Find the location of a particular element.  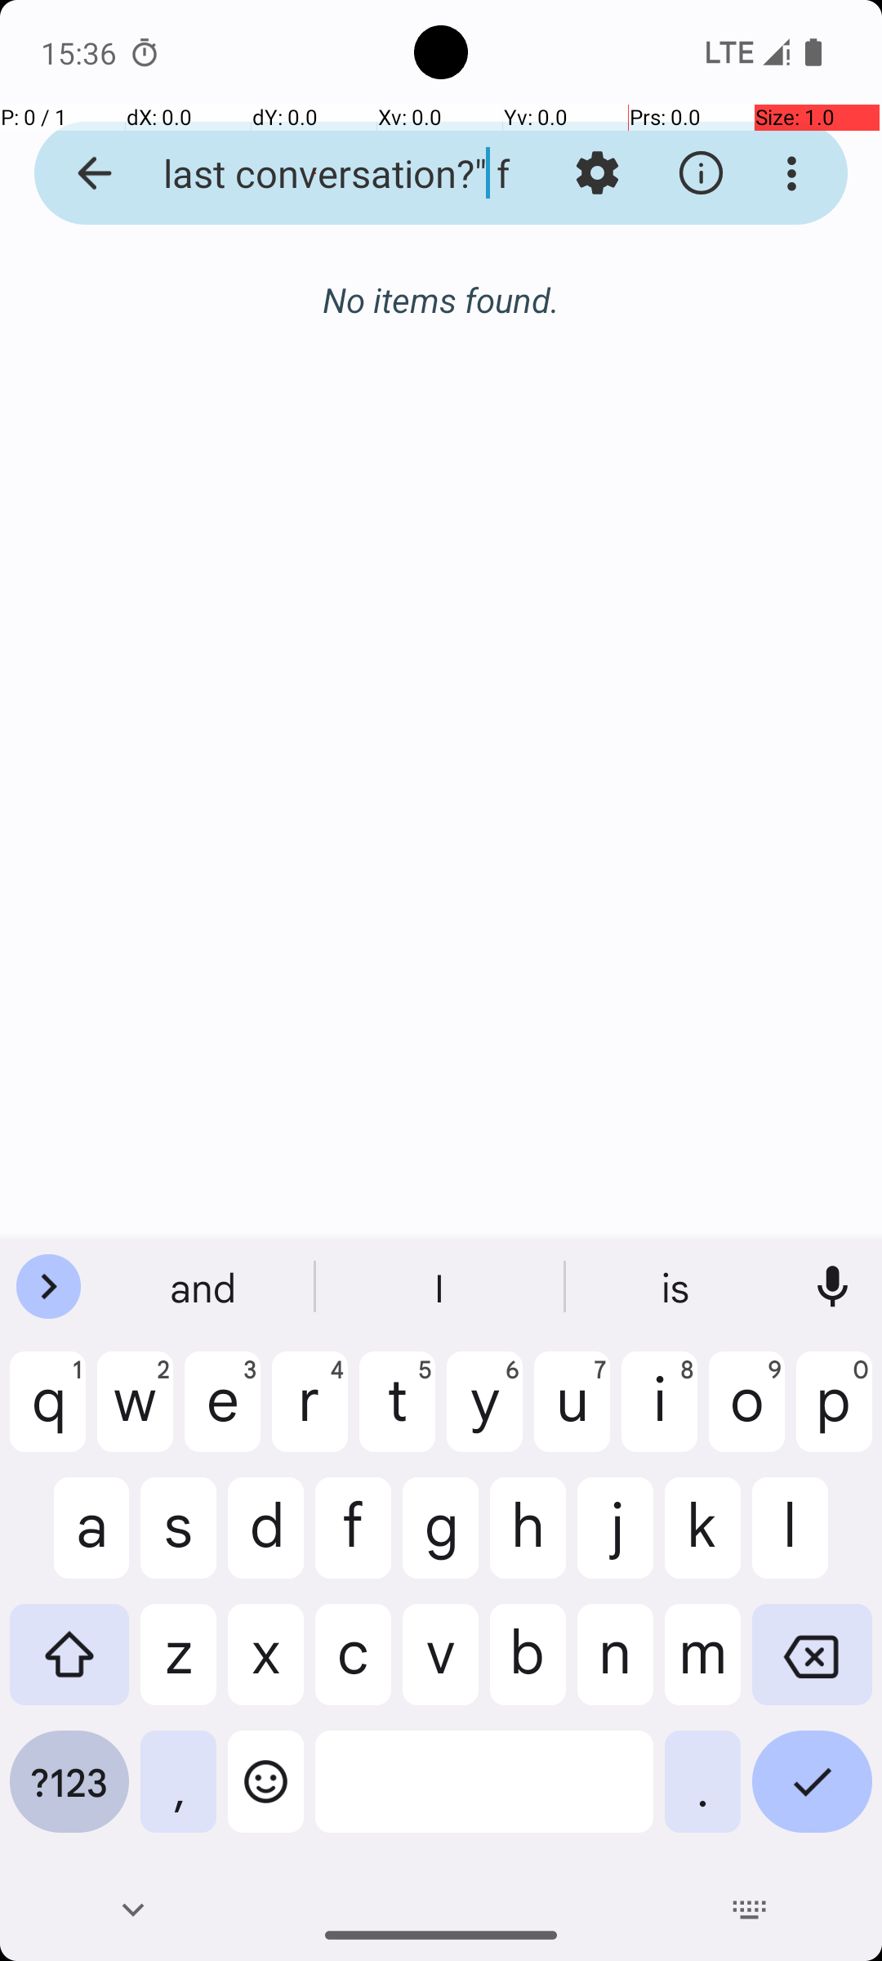

is is located at coordinates (677, 1287).